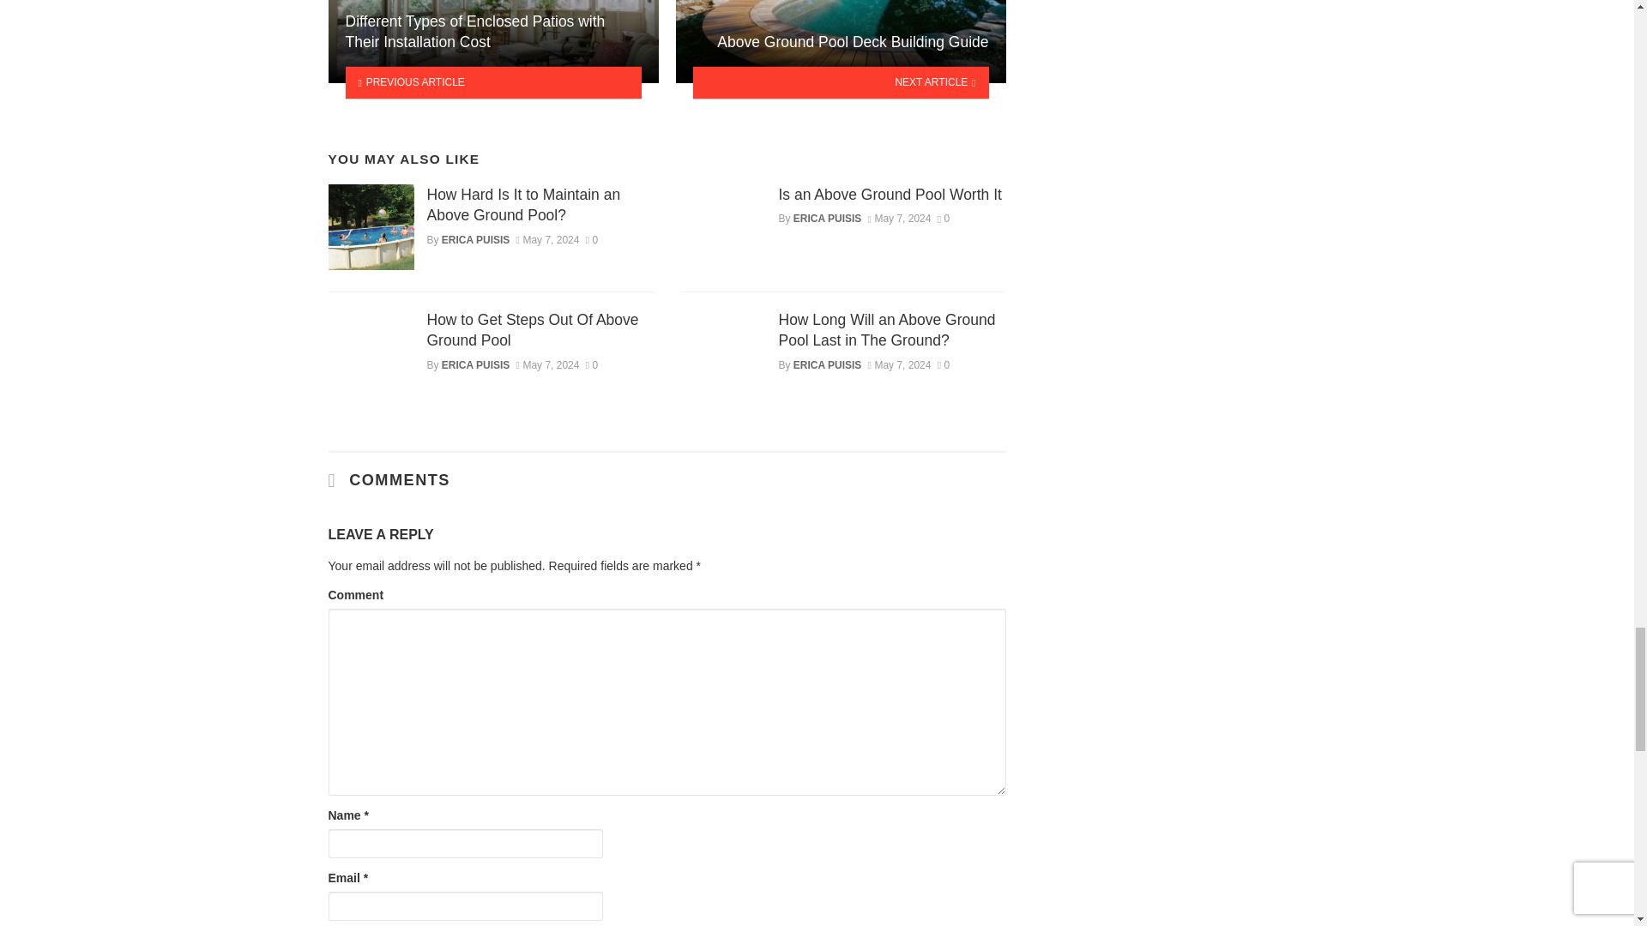  What do you see at coordinates (547, 240) in the screenshot?
I see `May 7, 2024 at 11:16 am` at bounding box center [547, 240].